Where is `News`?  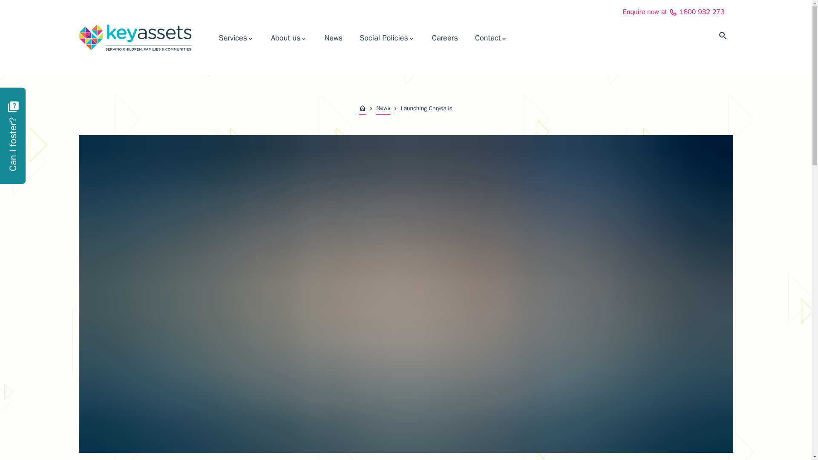 News is located at coordinates (333, 37).